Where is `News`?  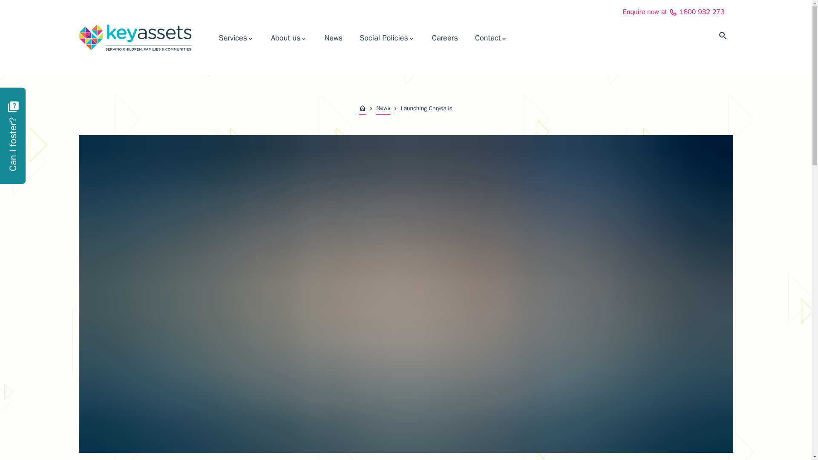 News is located at coordinates (333, 37).